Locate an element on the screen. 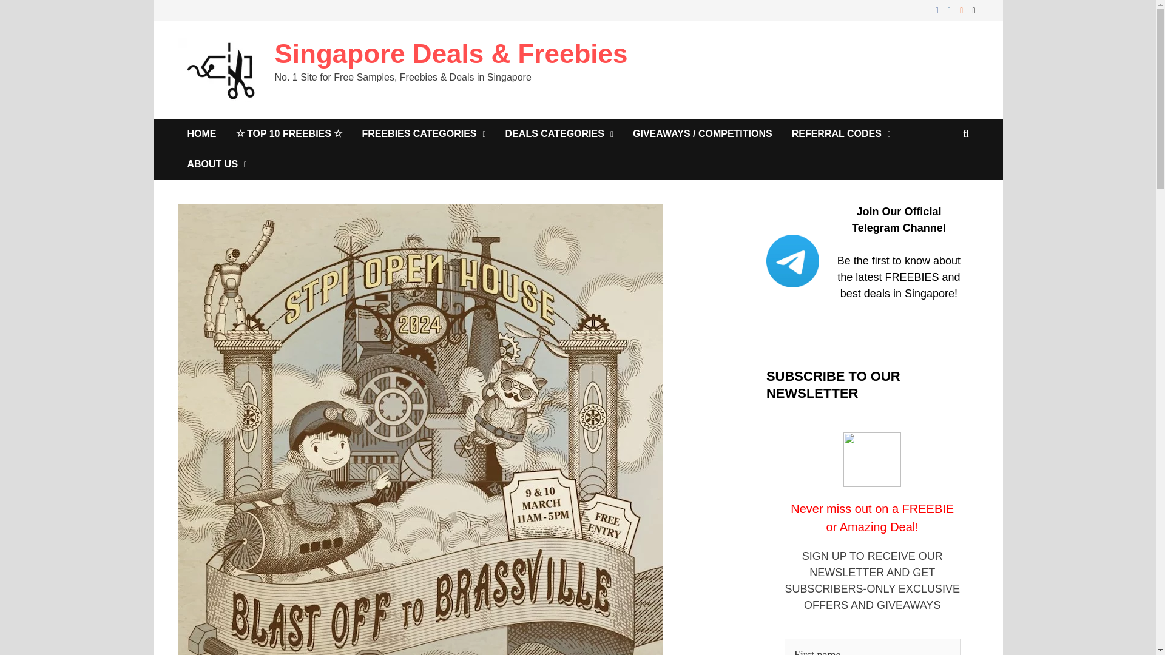  FREEBIES CATEGORIES is located at coordinates (424, 133).